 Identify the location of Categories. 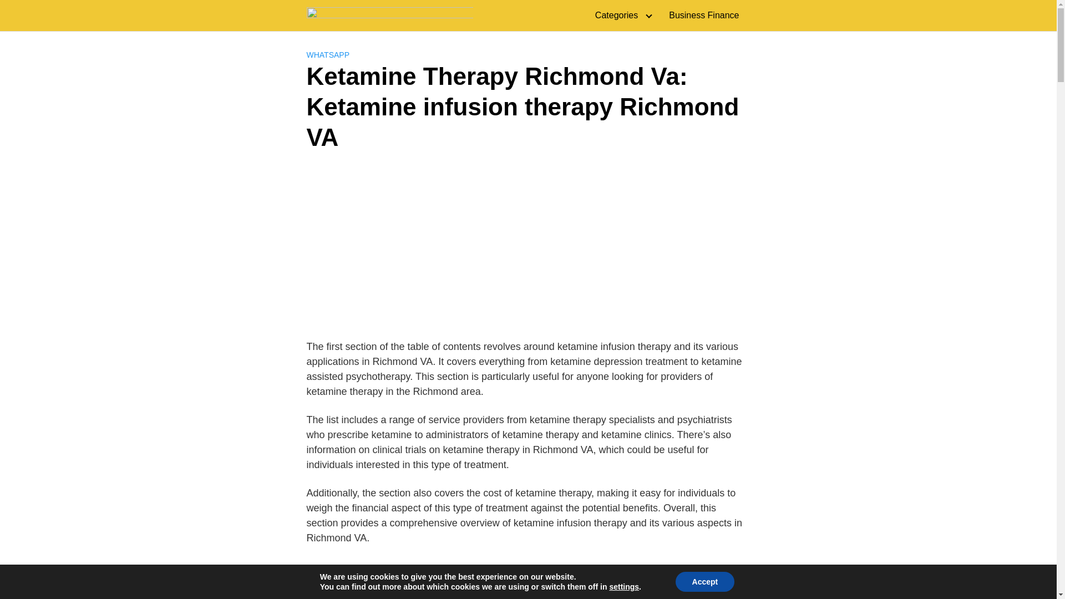
(621, 16).